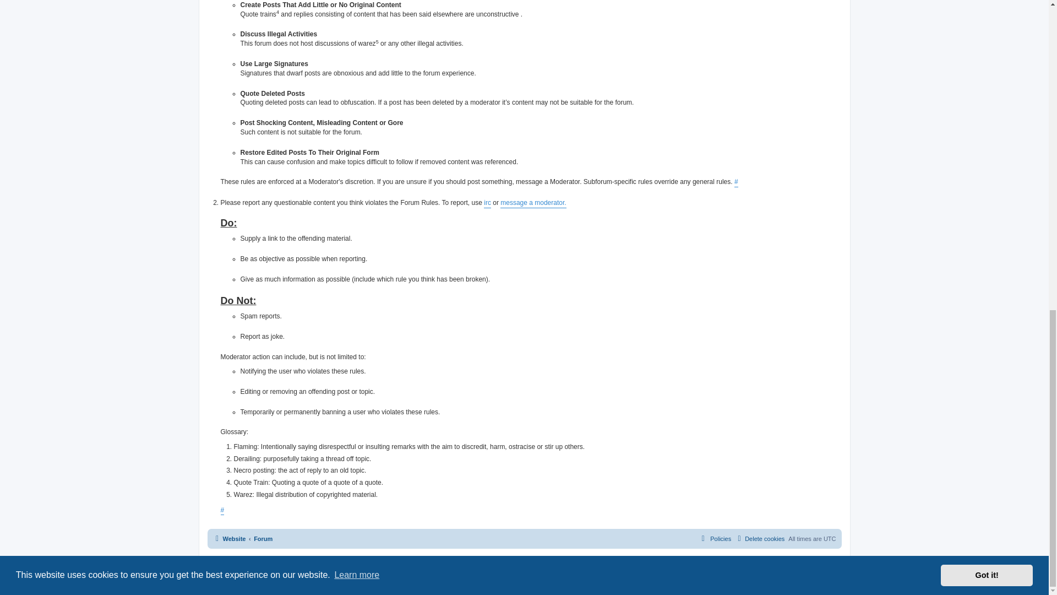 This screenshot has width=1057, height=595. What do you see at coordinates (829, 539) in the screenshot?
I see `UTC` at bounding box center [829, 539].